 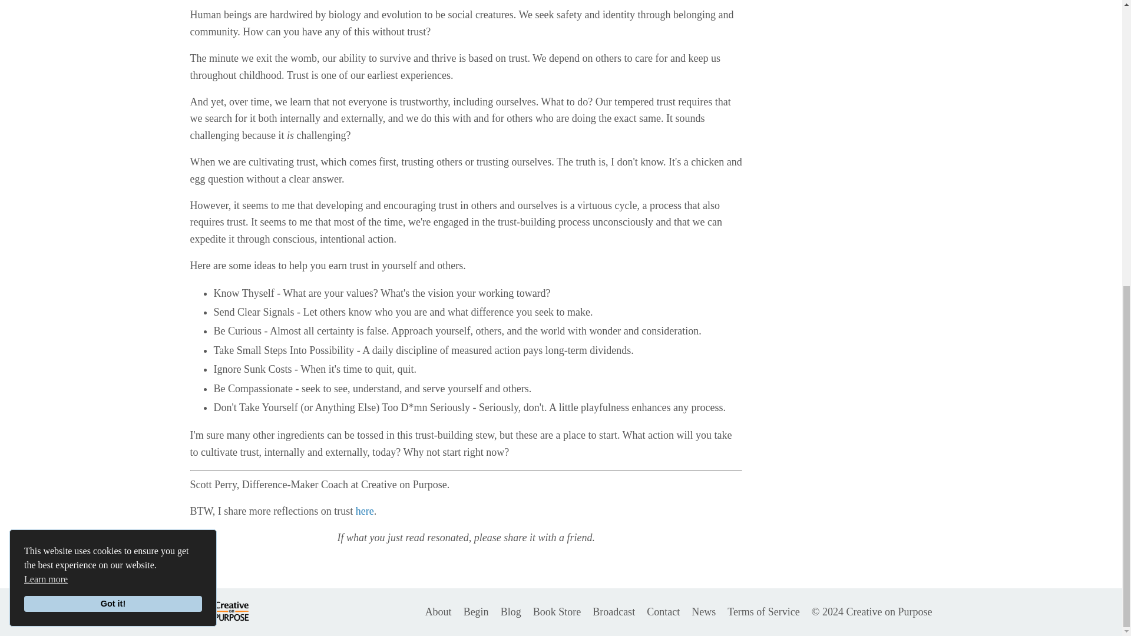 I want to click on Got it!, so click(x=113, y=85).